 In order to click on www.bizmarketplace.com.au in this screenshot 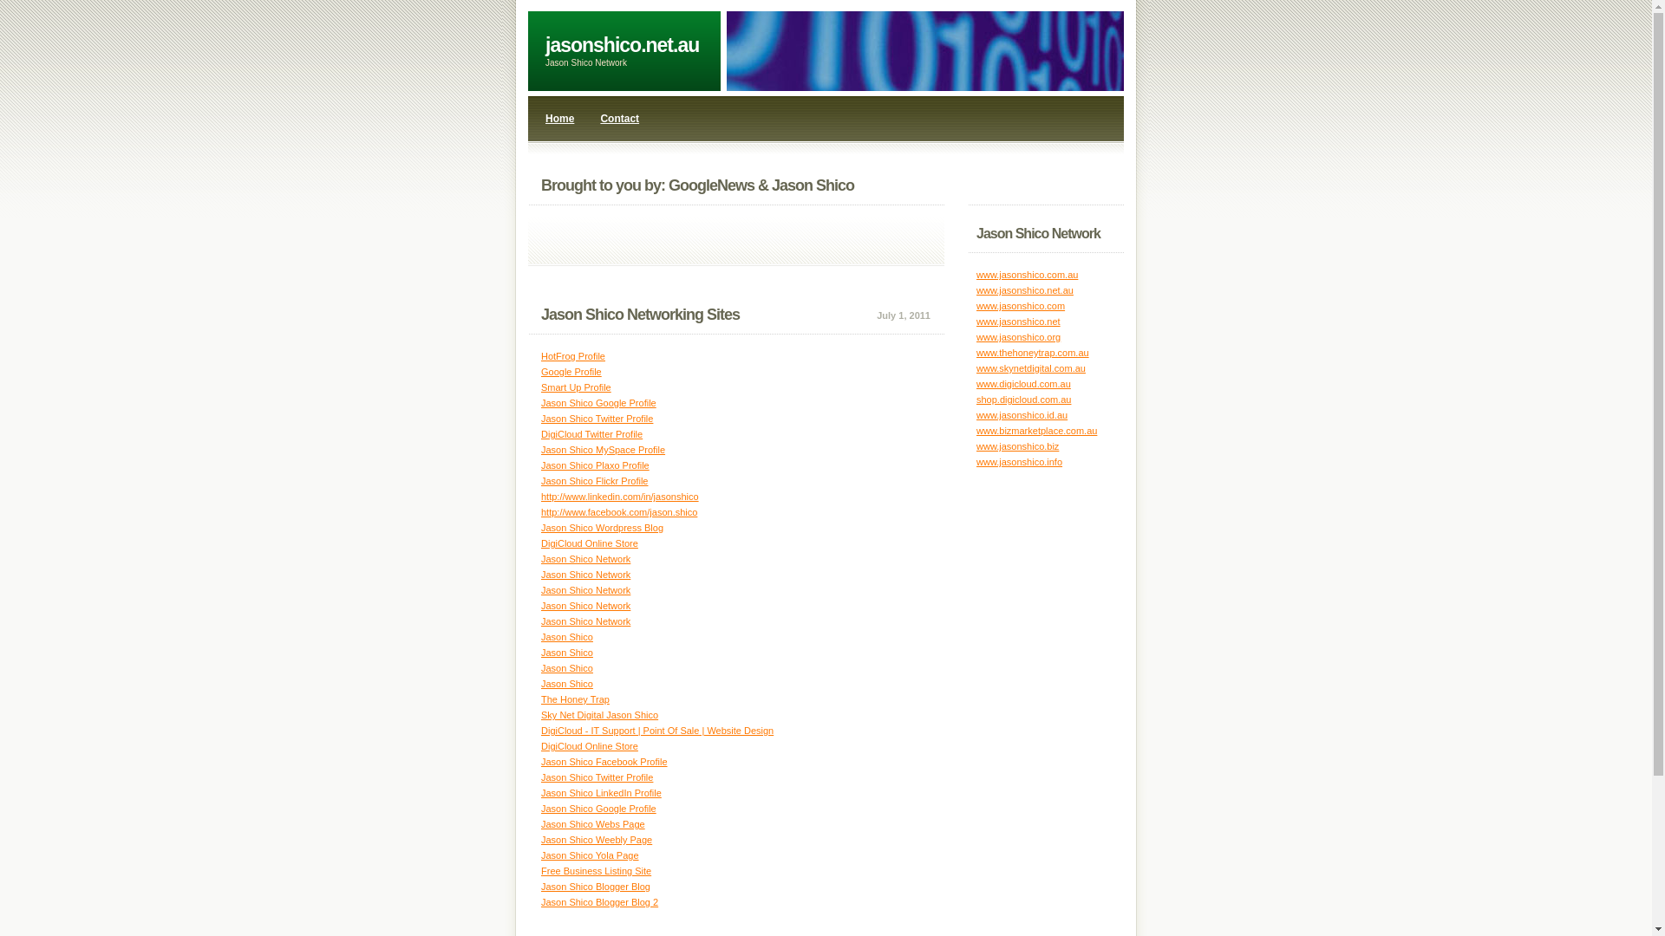, I will do `click(1037, 431)`.